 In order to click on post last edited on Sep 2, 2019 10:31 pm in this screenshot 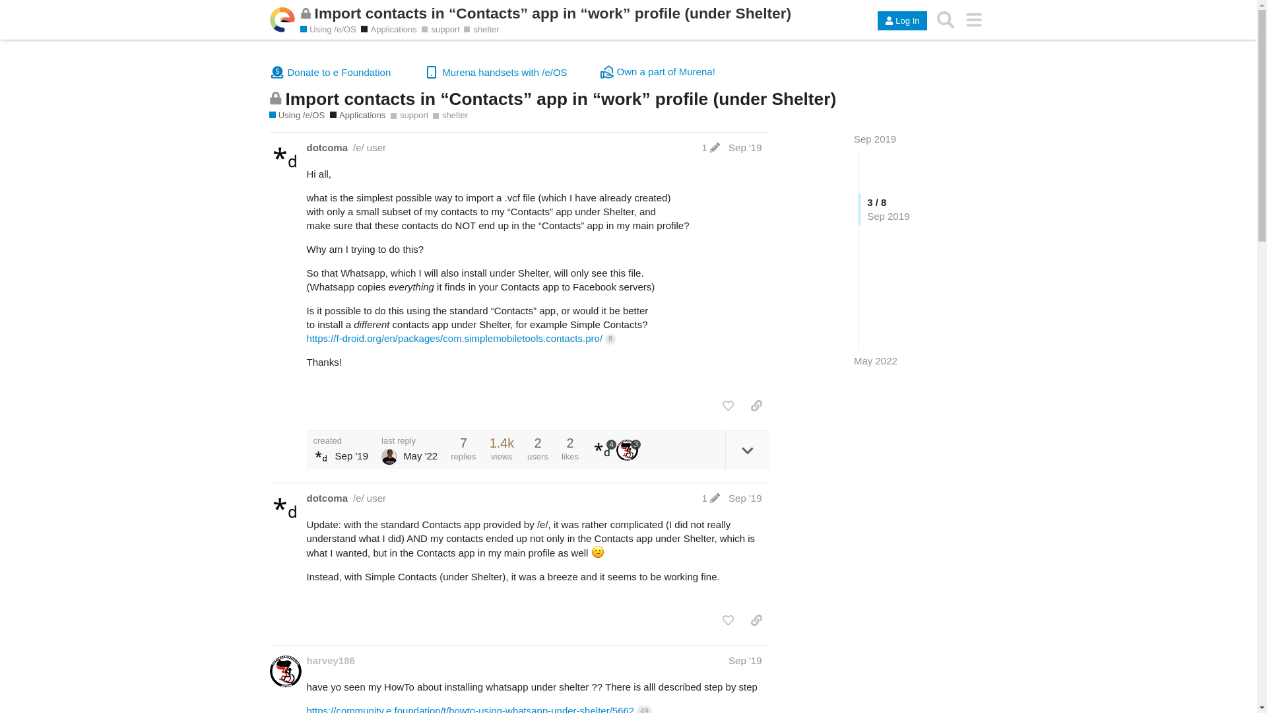, I will do `click(710, 147)`.